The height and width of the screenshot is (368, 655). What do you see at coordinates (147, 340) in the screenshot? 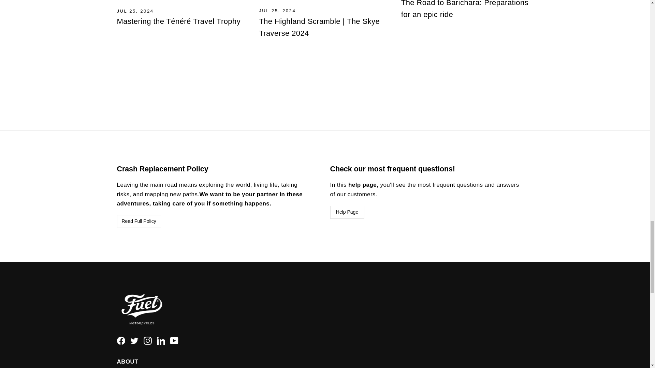
I see `Fuel Motorcycles on Instagram` at bounding box center [147, 340].